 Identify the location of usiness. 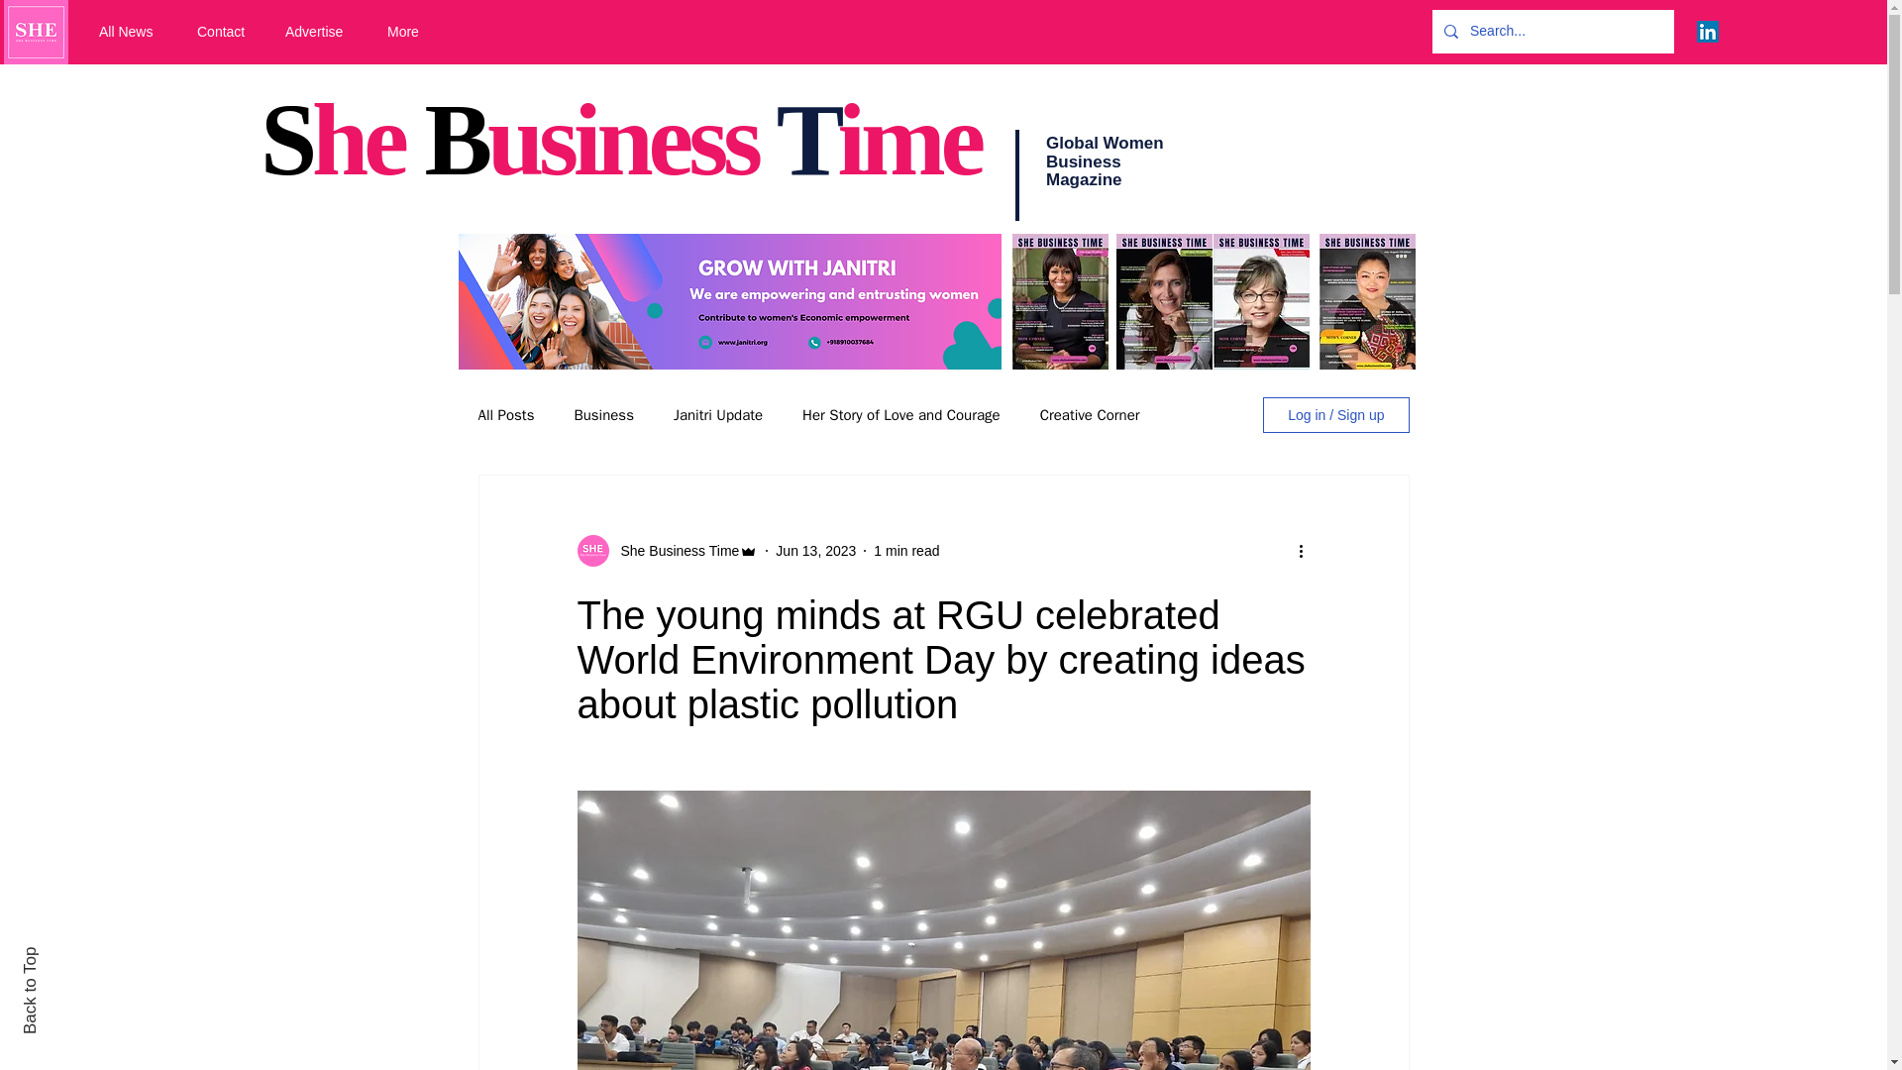
(631, 139).